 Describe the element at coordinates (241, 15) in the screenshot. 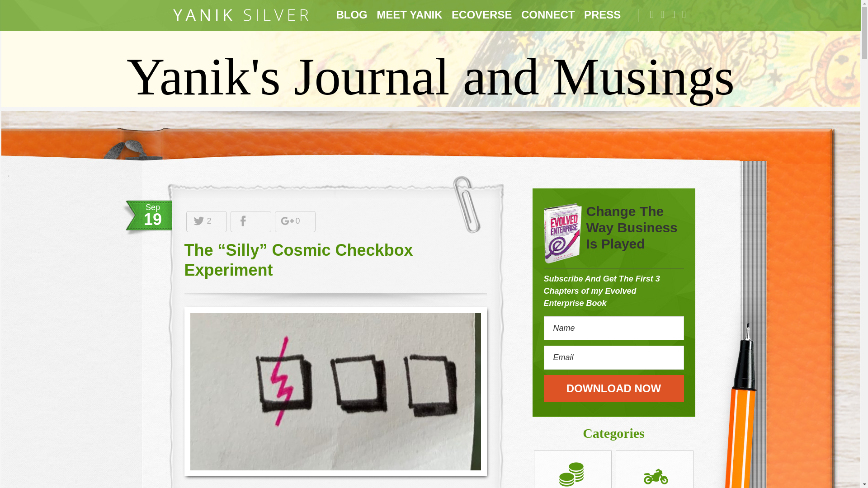

I see `Yanik Silver` at that location.